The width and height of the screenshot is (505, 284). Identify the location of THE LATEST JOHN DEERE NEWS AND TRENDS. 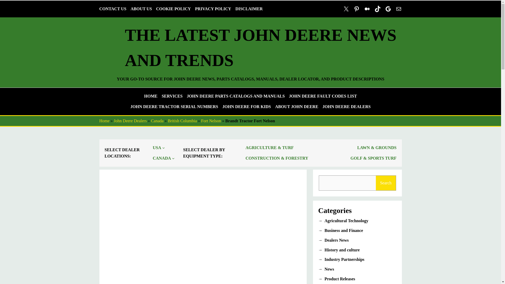
(260, 48).